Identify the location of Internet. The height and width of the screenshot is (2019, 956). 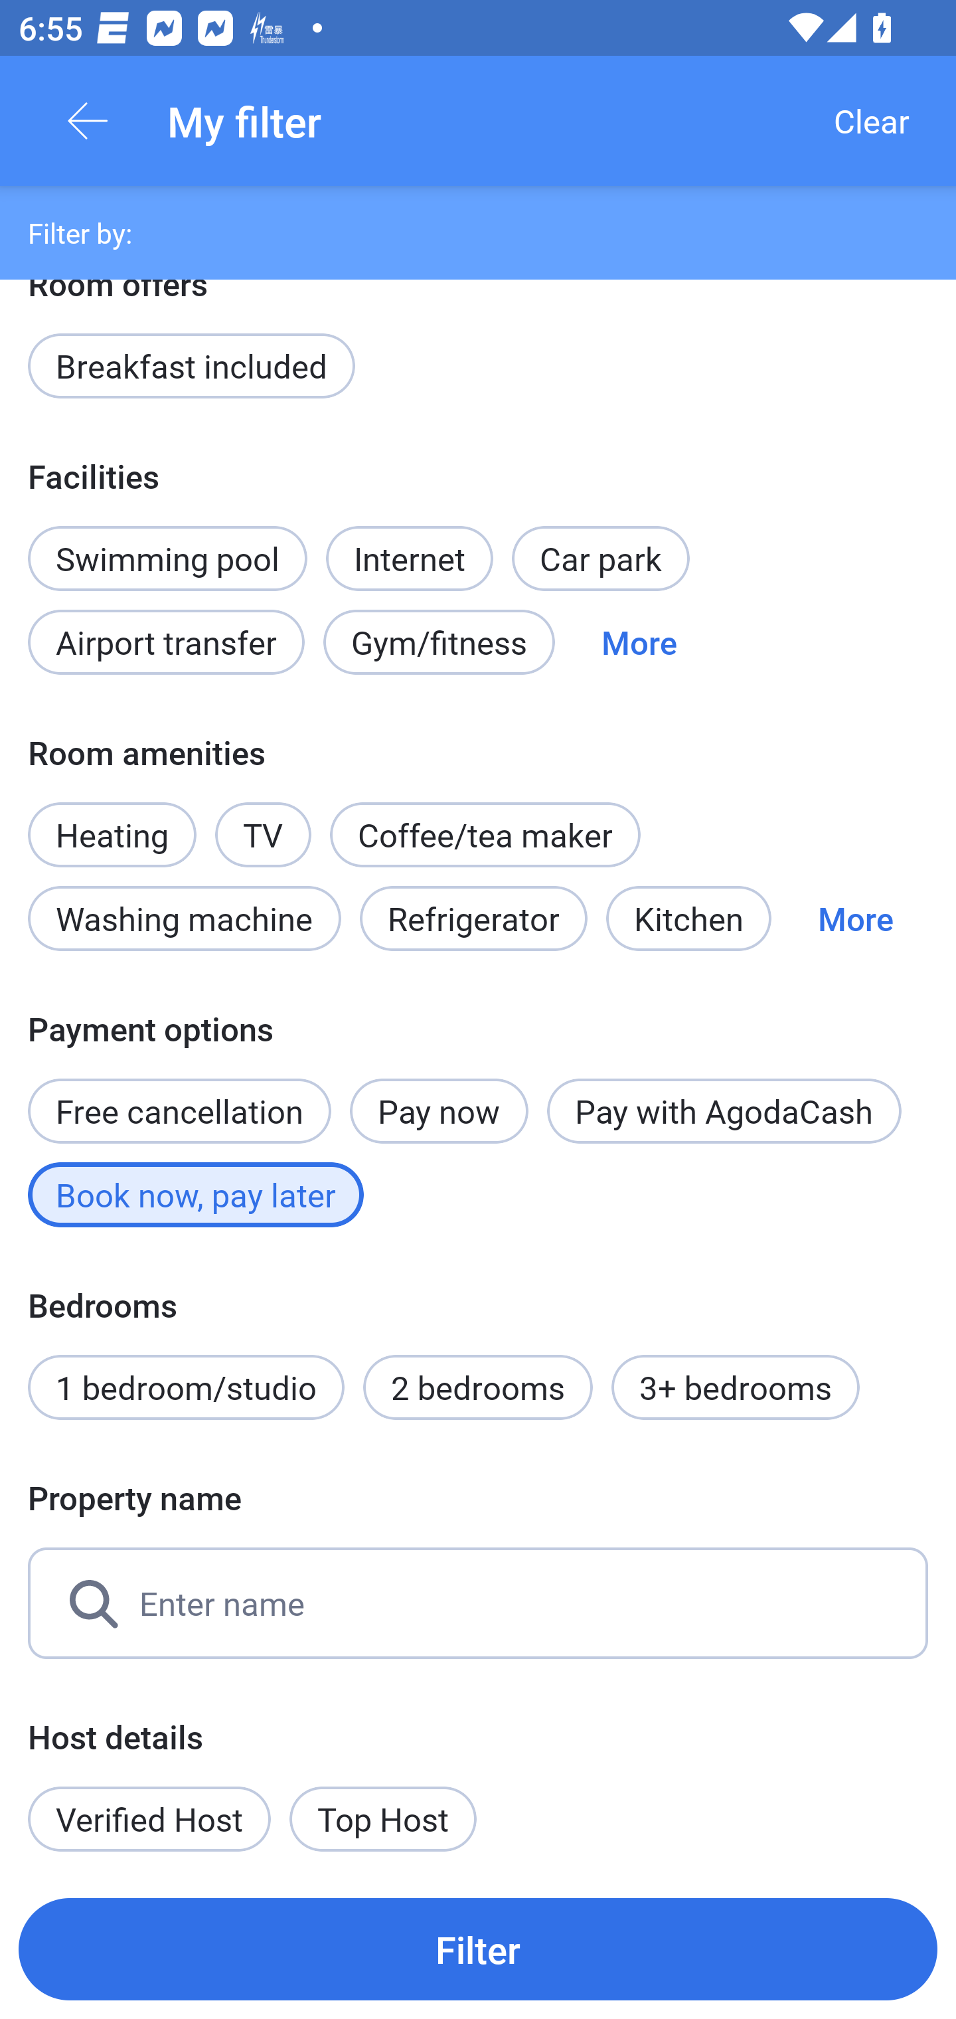
(410, 543).